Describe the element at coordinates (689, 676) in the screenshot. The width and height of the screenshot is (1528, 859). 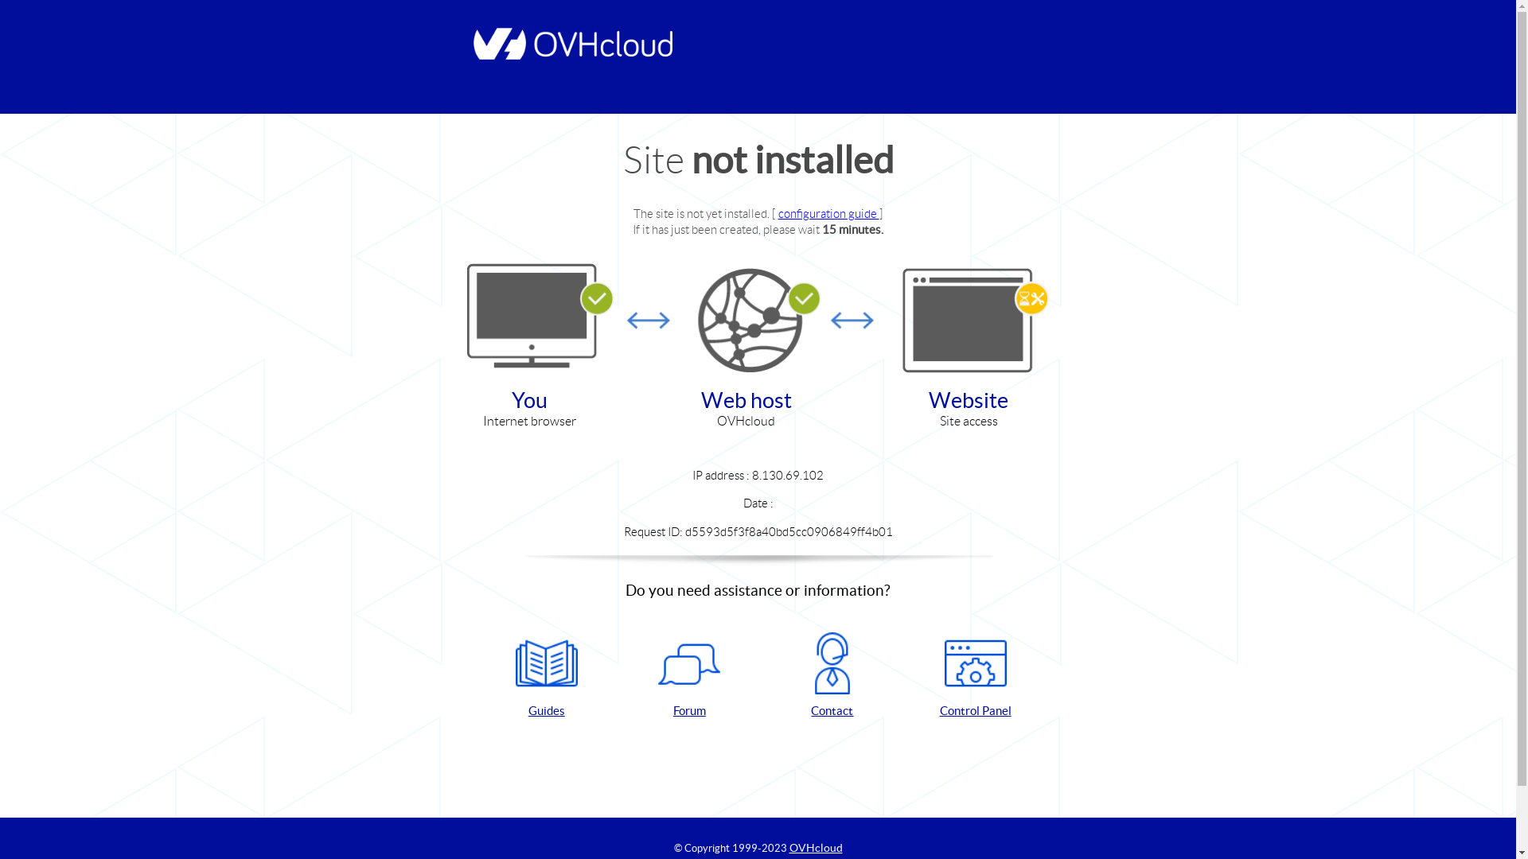
I see `Forum` at that location.